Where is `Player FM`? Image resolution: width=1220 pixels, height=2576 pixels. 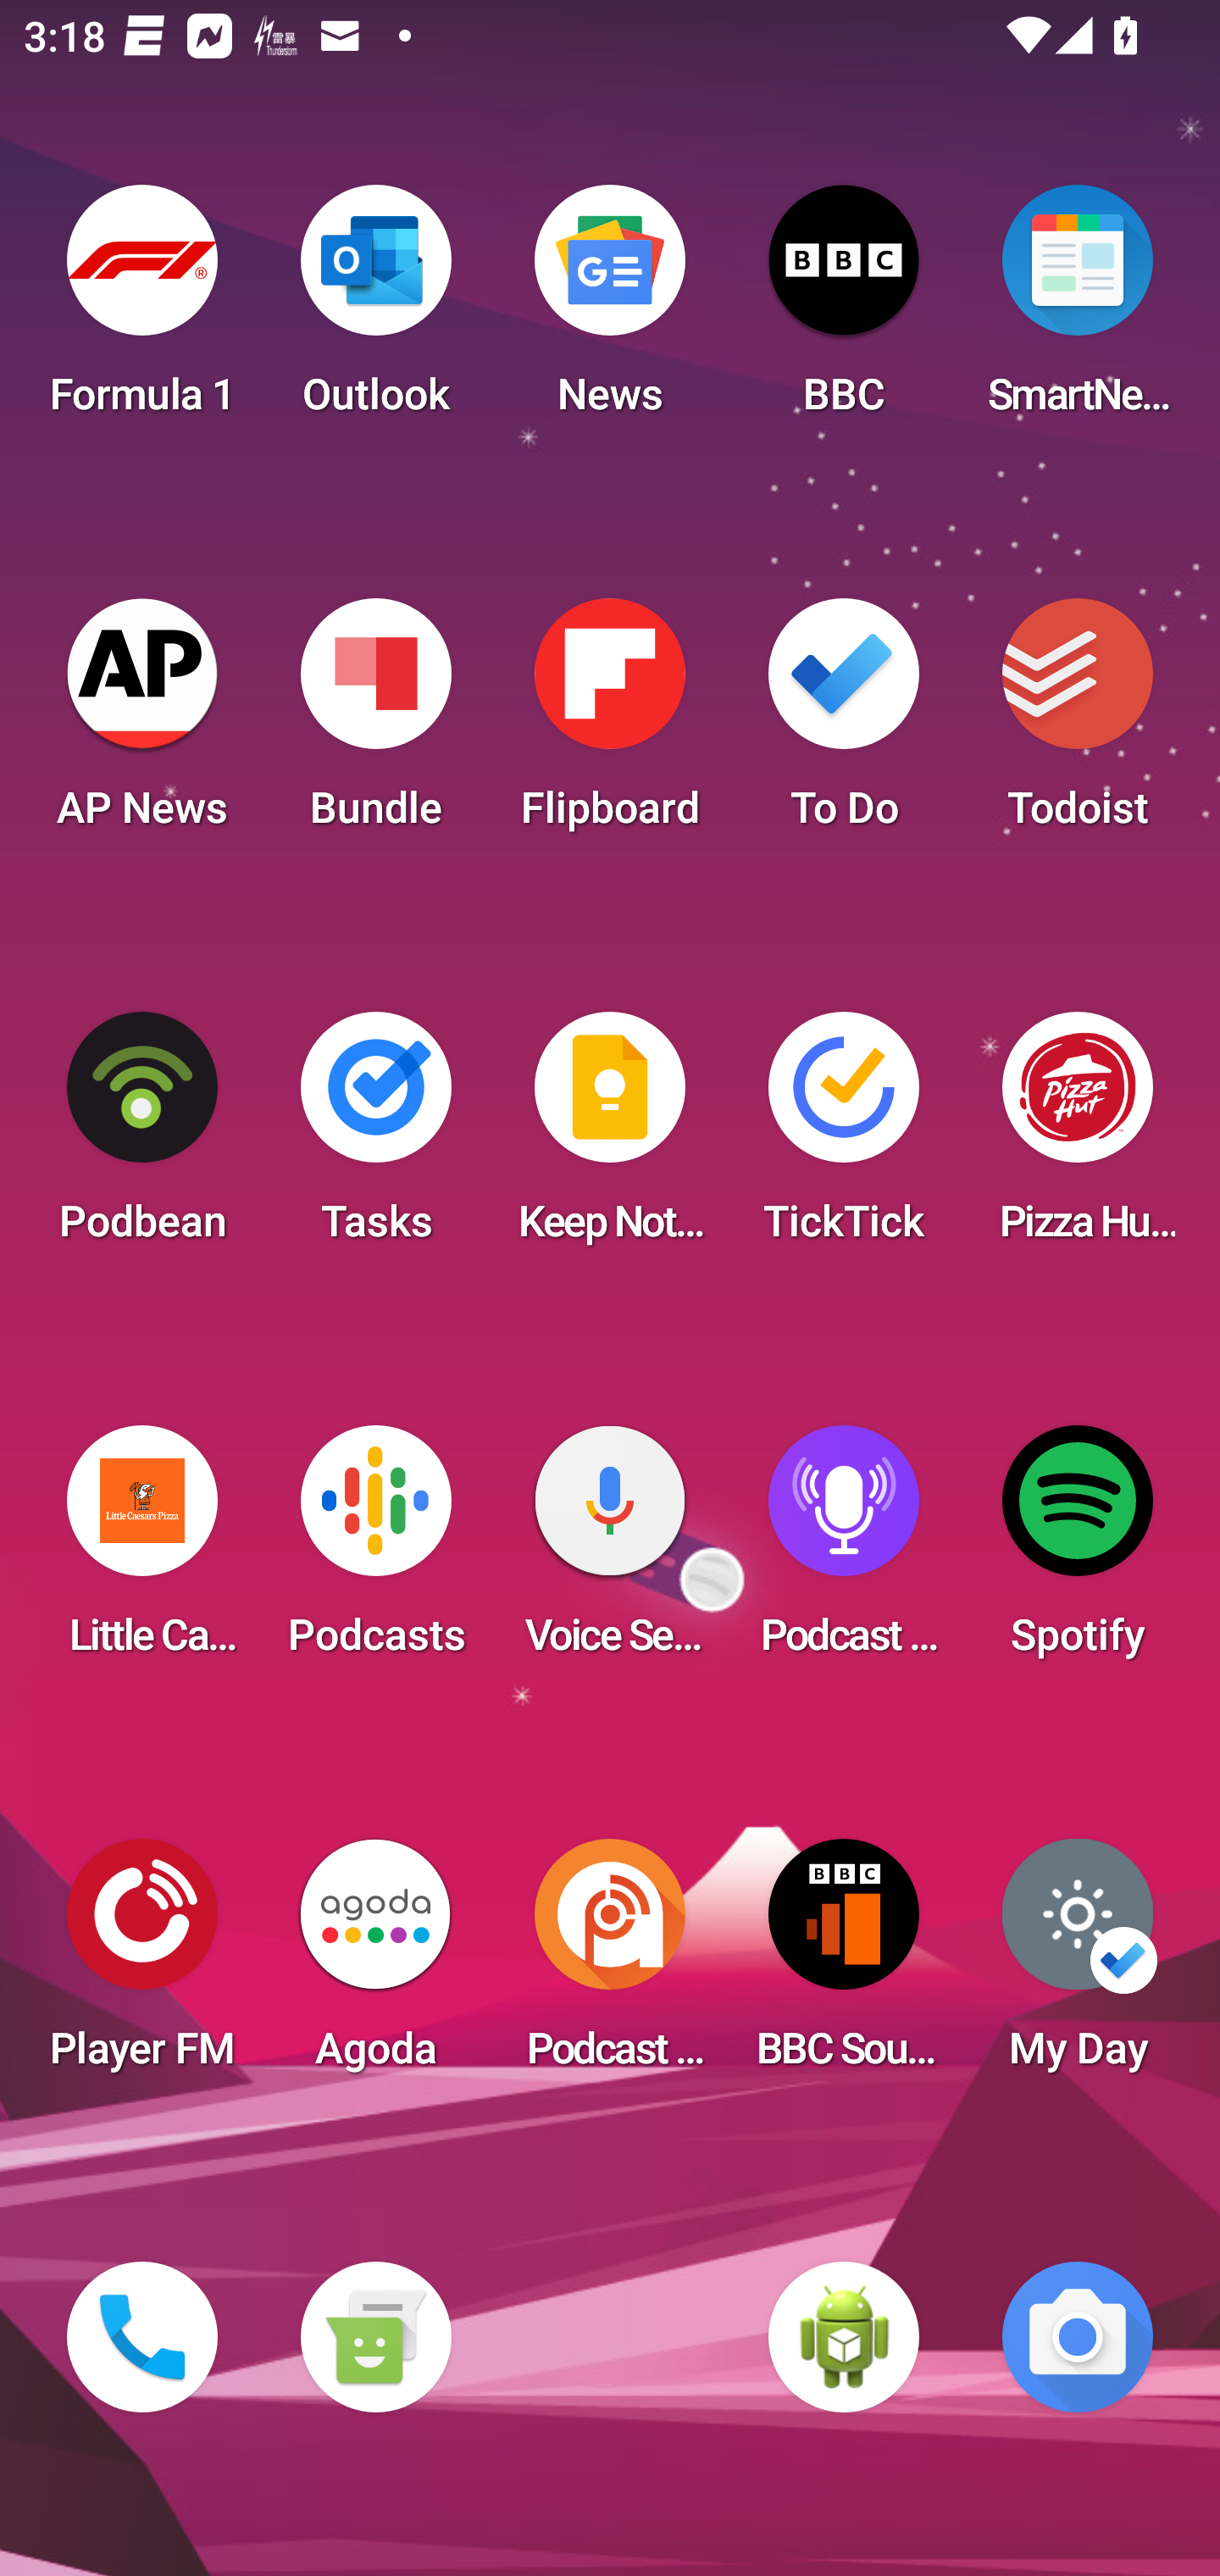
Player FM is located at coordinates (142, 1964).